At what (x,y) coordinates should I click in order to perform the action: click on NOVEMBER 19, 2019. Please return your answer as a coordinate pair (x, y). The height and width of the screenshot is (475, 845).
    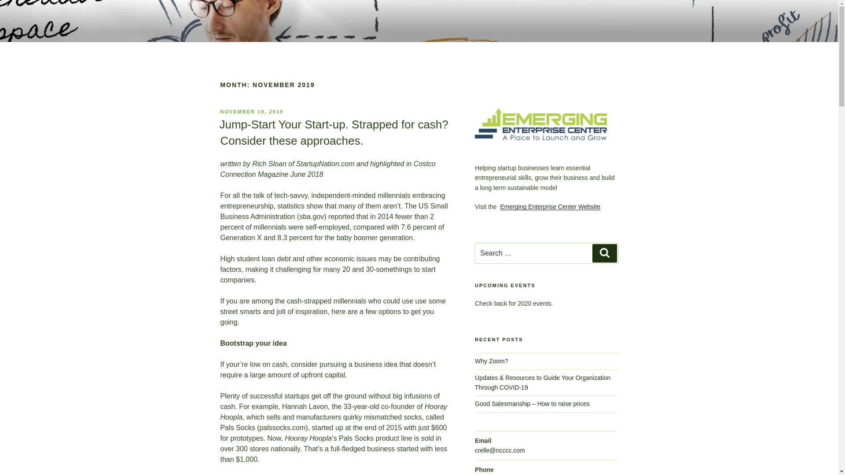
    Looking at the image, I should click on (251, 112).